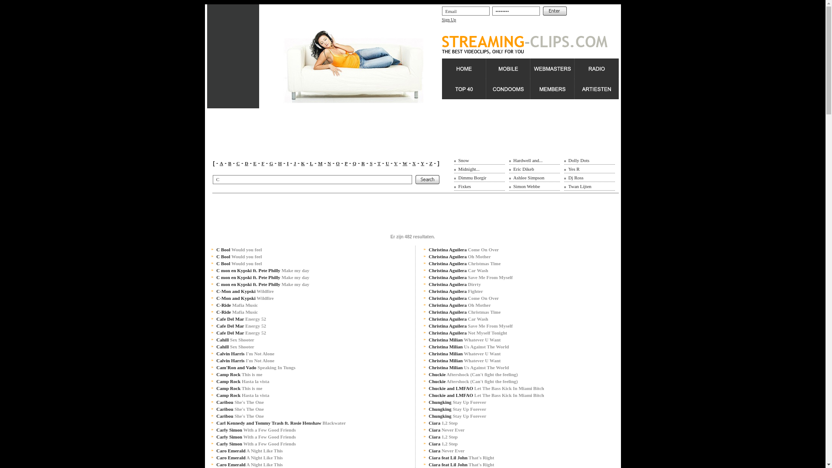 This screenshot has height=468, width=832. I want to click on Christina Aguilera Christmas Time, so click(465, 263).